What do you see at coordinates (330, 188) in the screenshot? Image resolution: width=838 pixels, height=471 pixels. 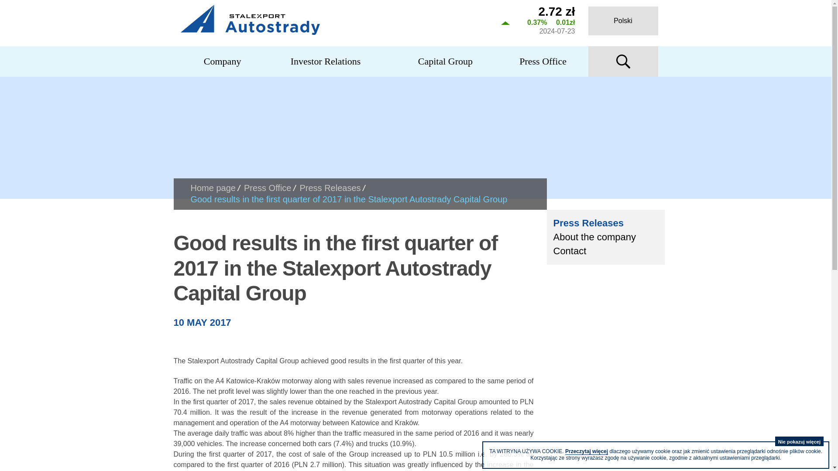 I see `Press Releases` at bounding box center [330, 188].